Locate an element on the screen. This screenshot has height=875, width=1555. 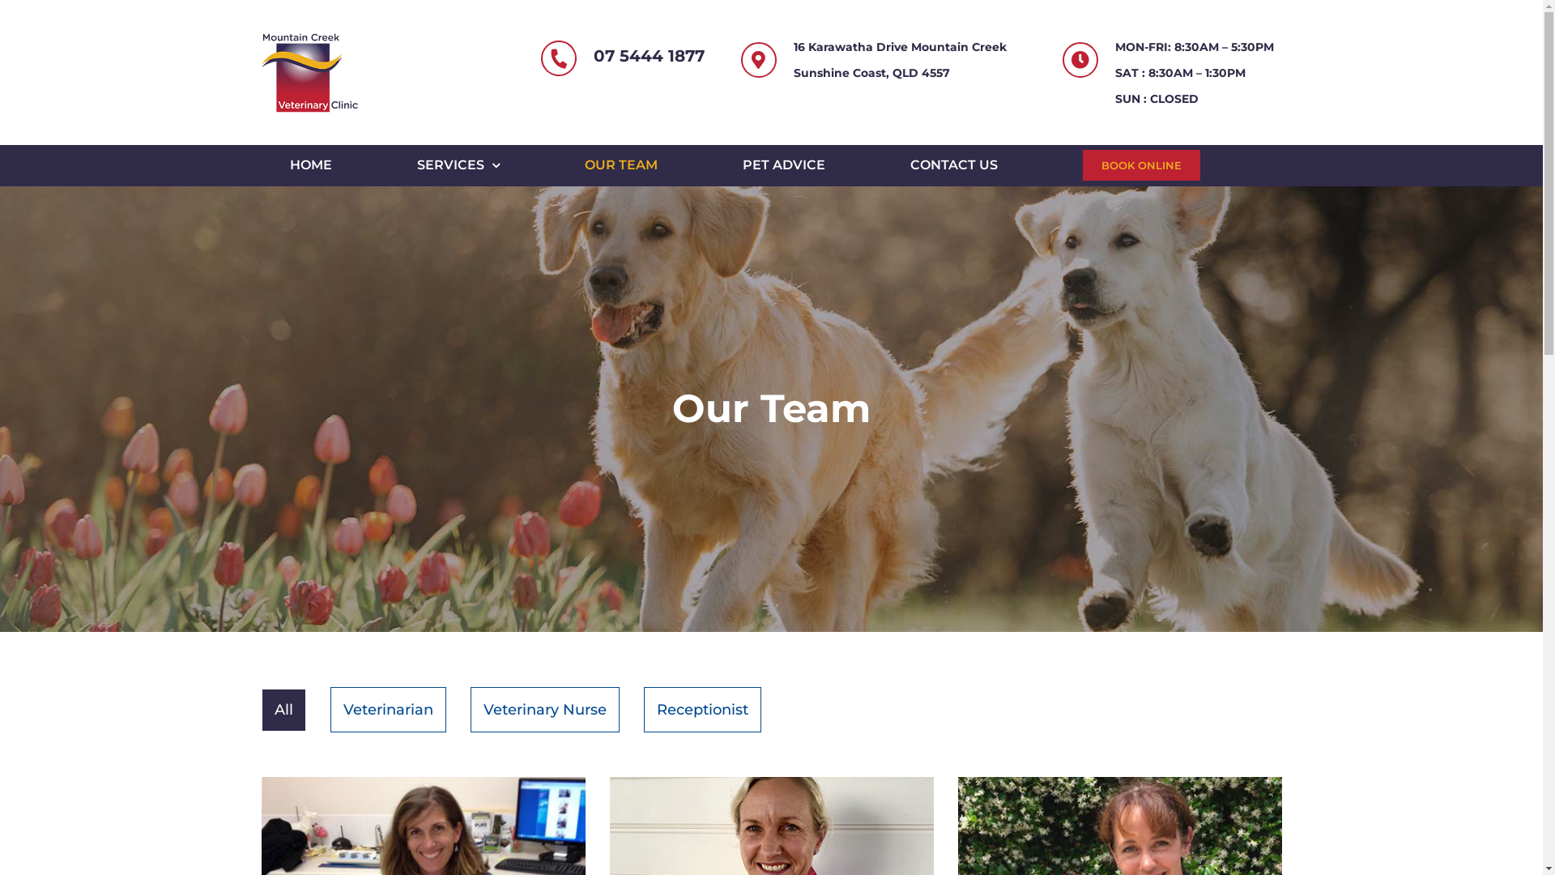
Veterinary Nurse is located at coordinates (544, 710).